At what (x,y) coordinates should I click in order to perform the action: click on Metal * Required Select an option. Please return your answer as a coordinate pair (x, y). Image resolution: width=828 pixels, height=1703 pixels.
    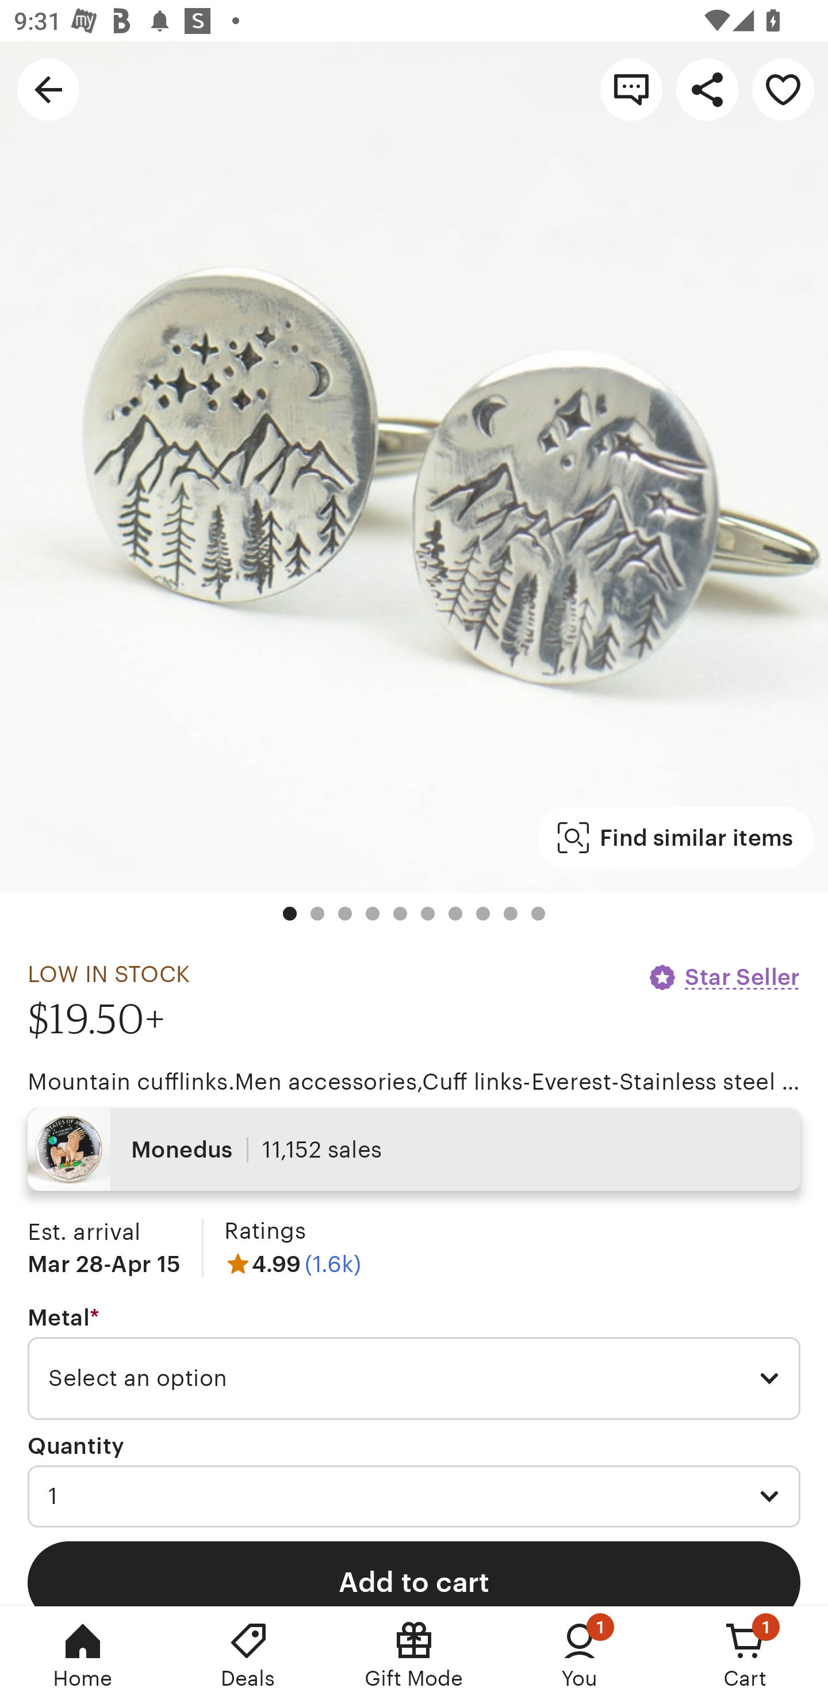
    Looking at the image, I should click on (414, 1363).